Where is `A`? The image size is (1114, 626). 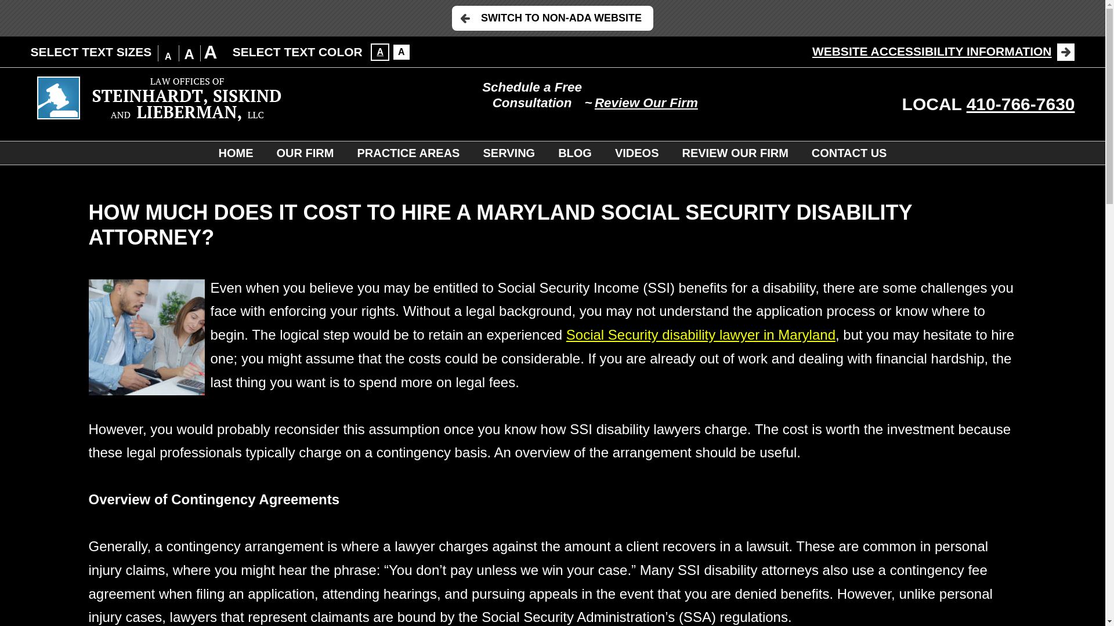
A is located at coordinates (379, 52).